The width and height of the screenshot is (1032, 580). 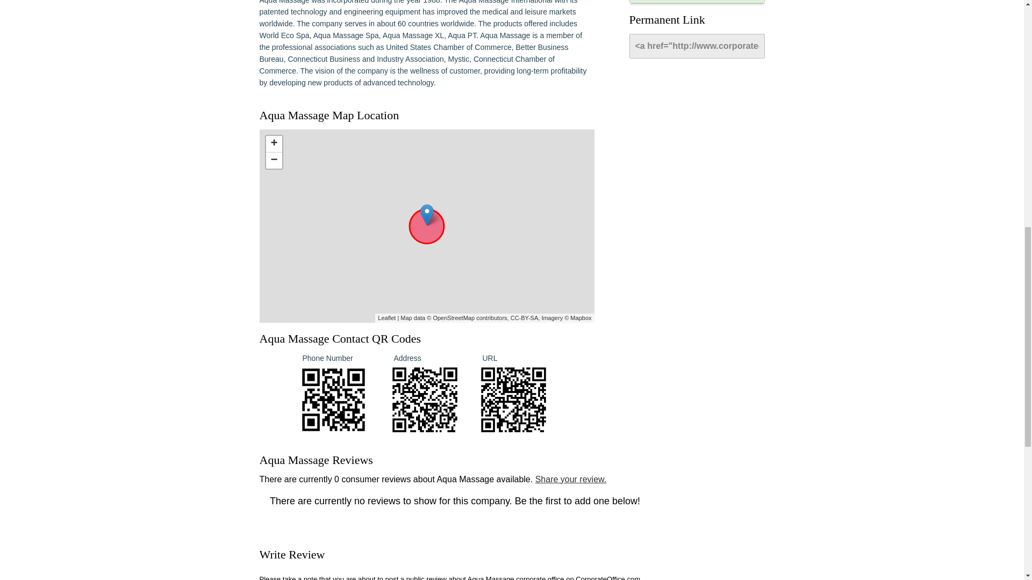 What do you see at coordinates (571, 479) in the screenshot?
I see `Share your review.` at bounding box center [571, 479].